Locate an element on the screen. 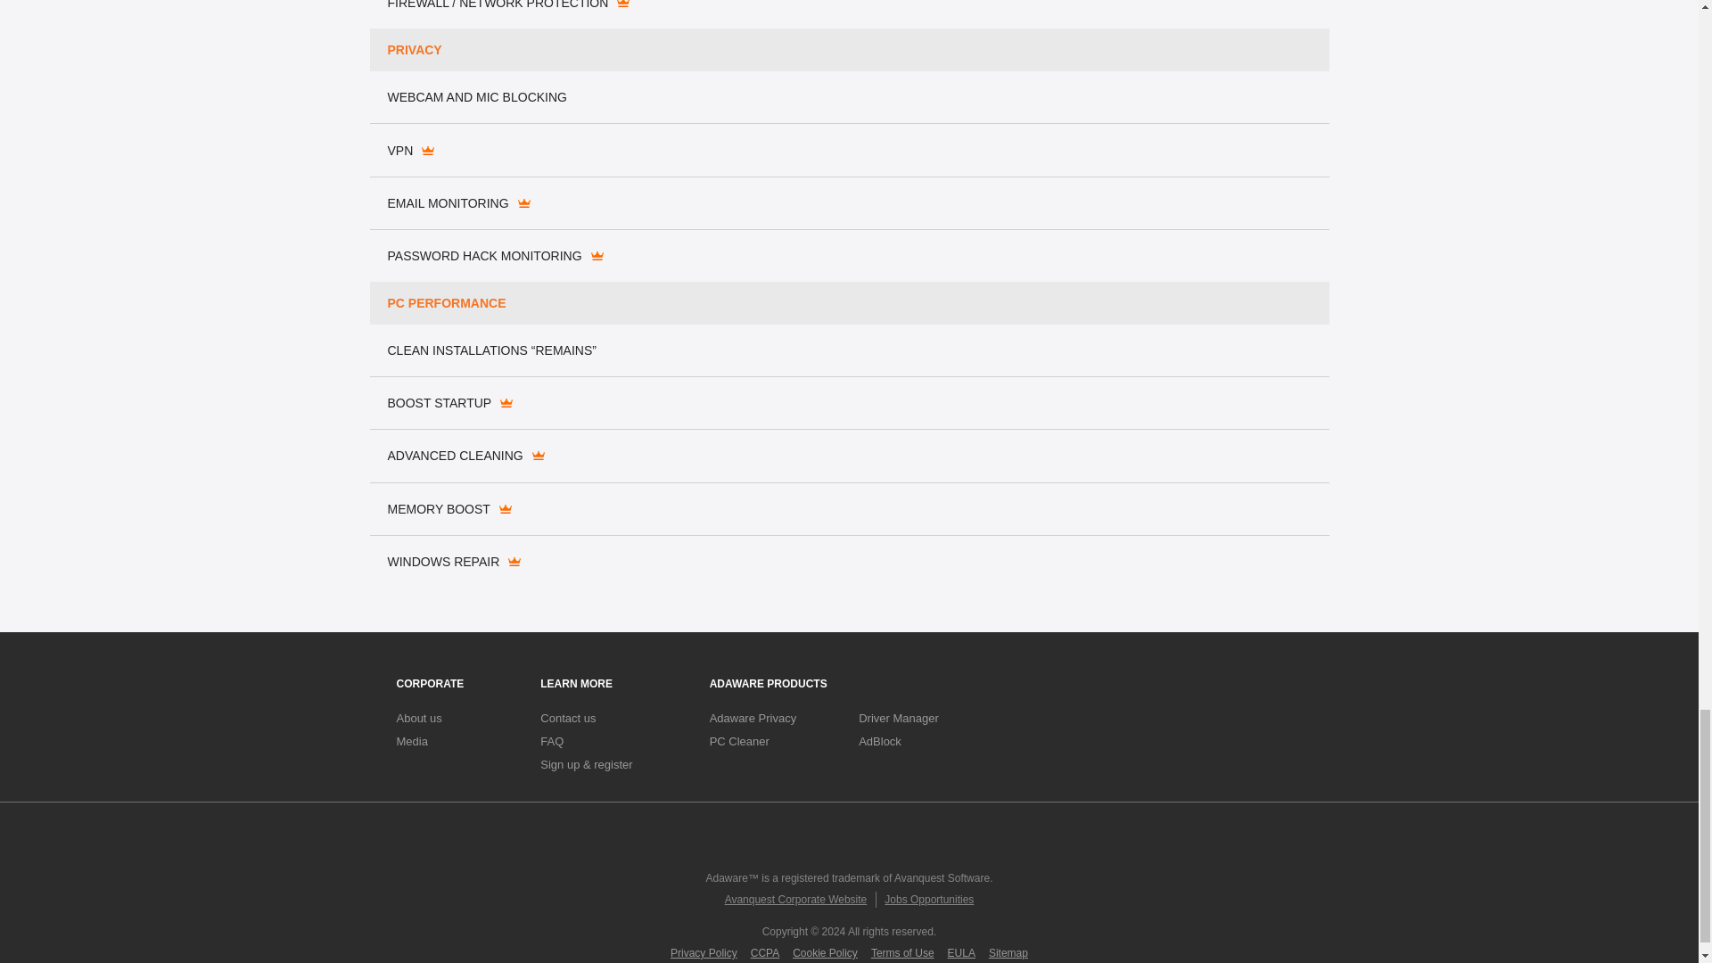  About us is located at coordinates (418, 719).